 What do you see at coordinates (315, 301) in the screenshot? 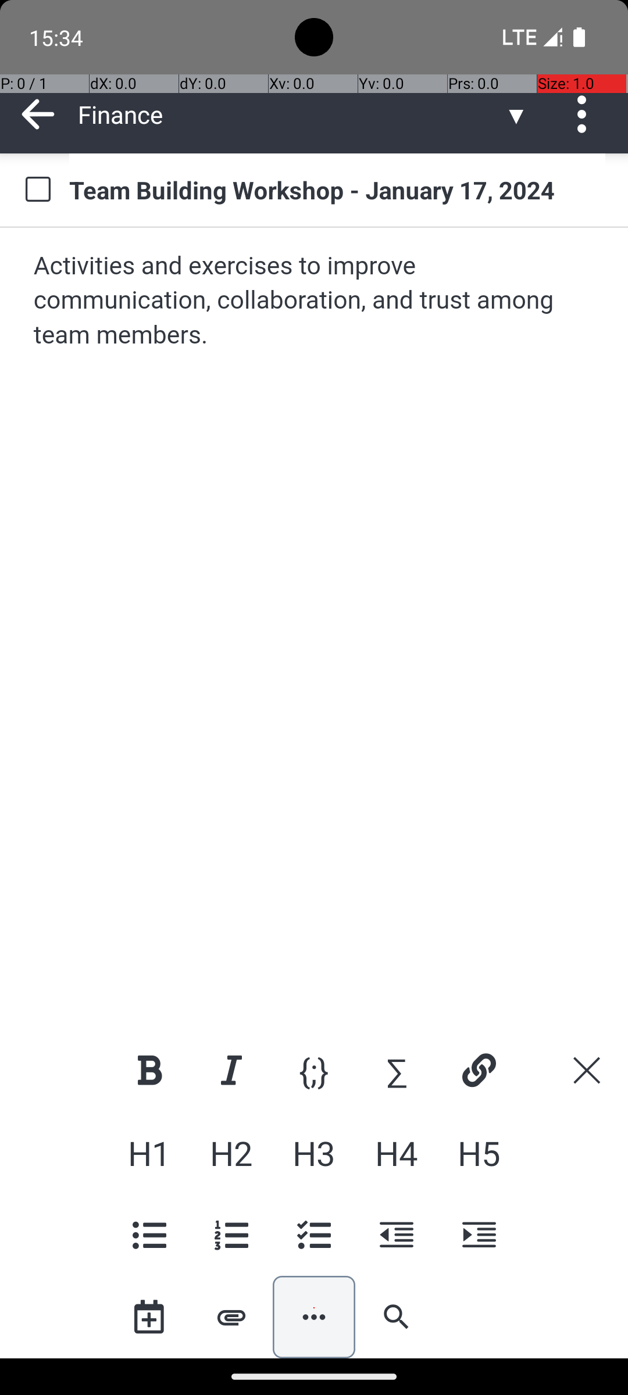
I see `Activities and exercises to improve communication, collaboration, and trust among team members.` at bounding box center [315, 301].